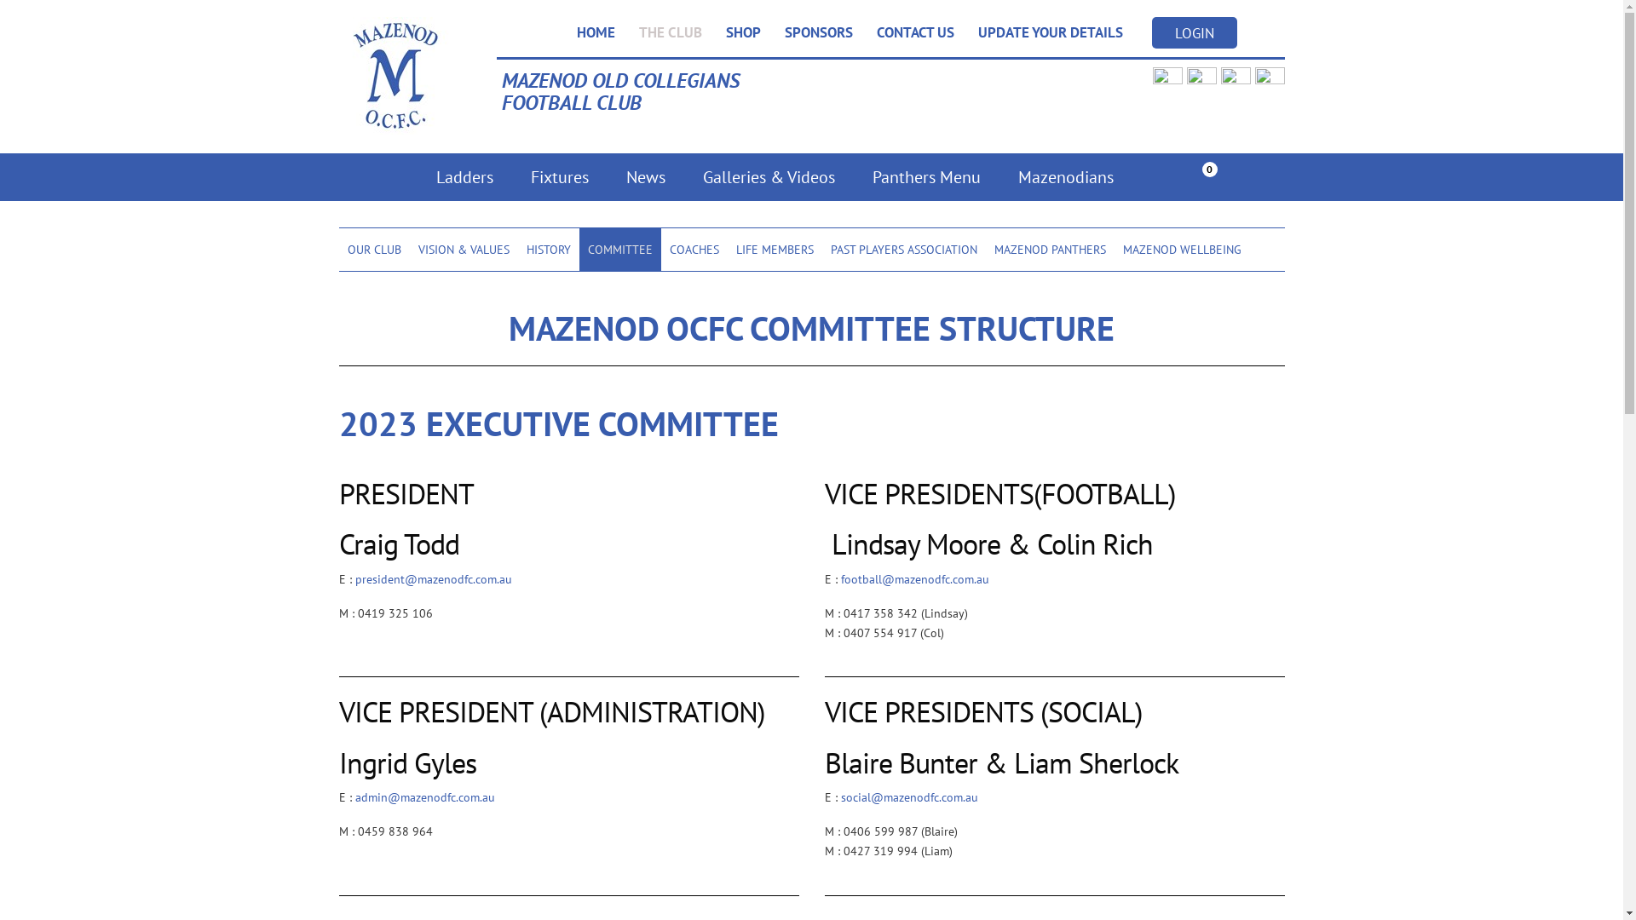  What do you see at coordinates (595, 32) in the screenshot?
I see `HOME` at bounding box center [595, 32].